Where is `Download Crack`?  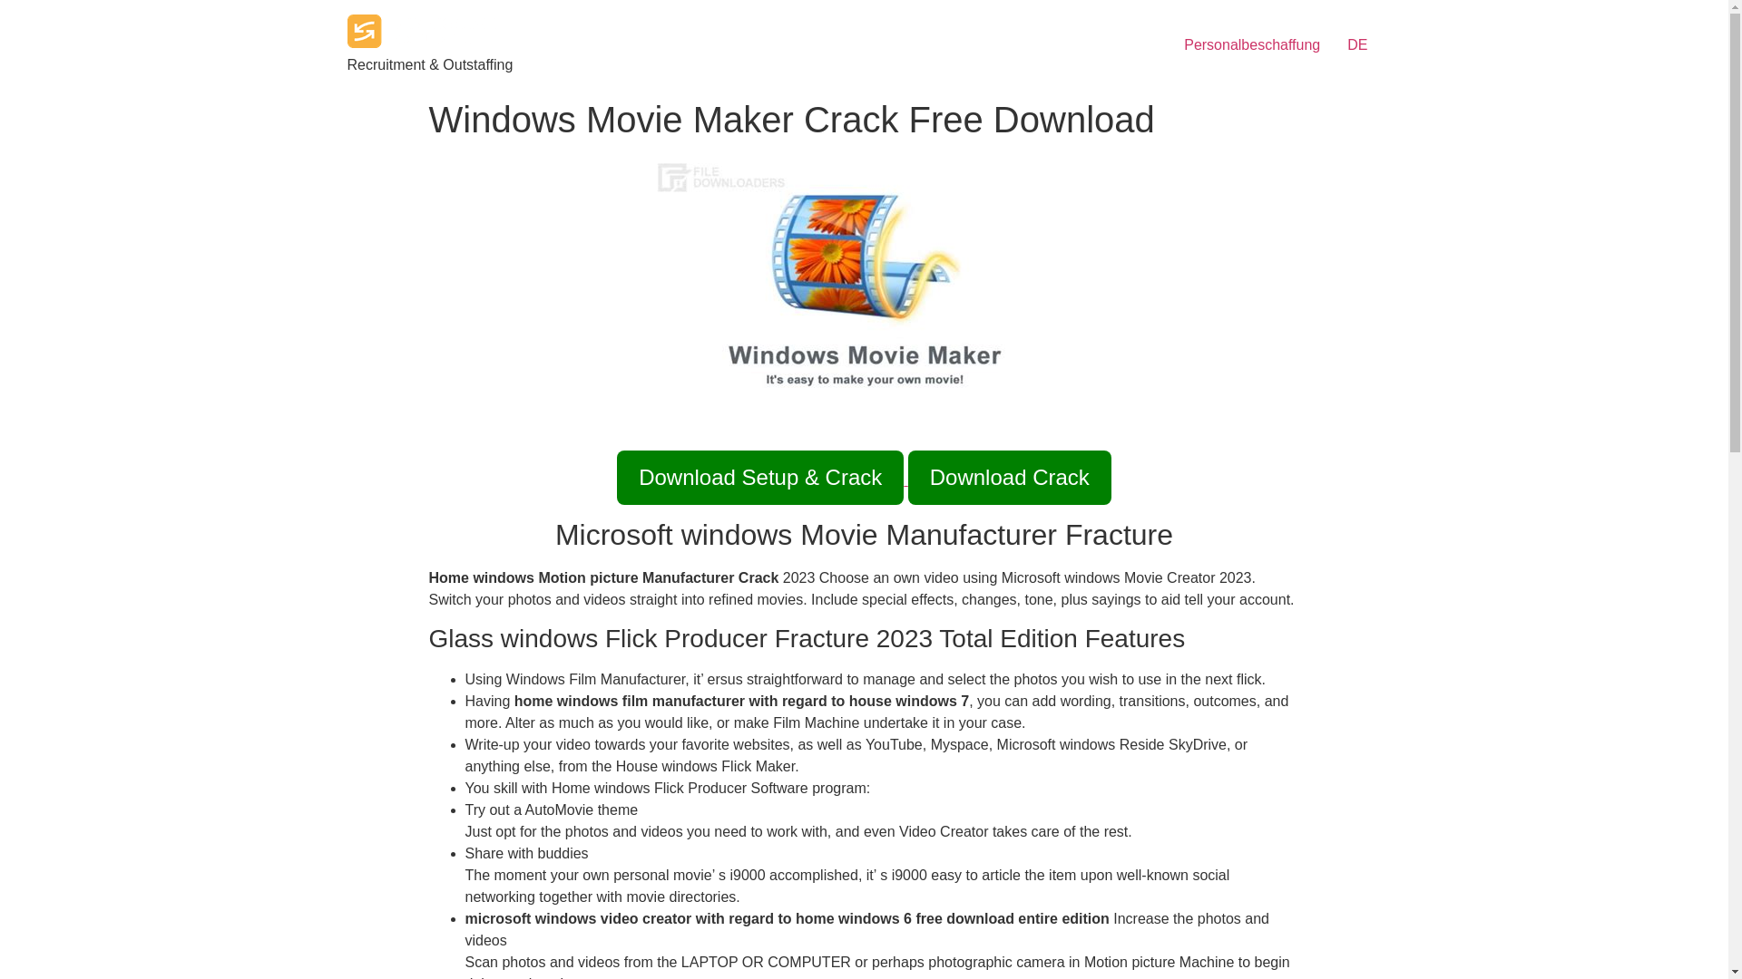 Download Crack is located at coordinates (1009, 477).